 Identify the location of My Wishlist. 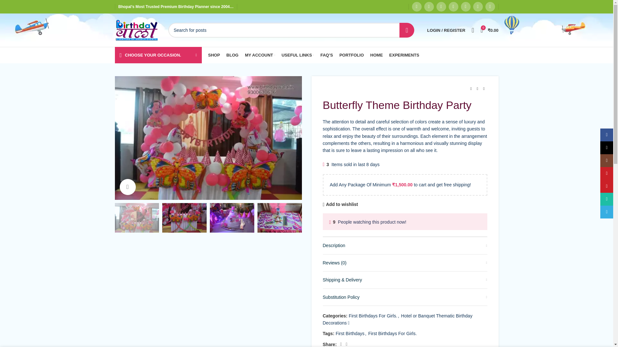
(473, 30).